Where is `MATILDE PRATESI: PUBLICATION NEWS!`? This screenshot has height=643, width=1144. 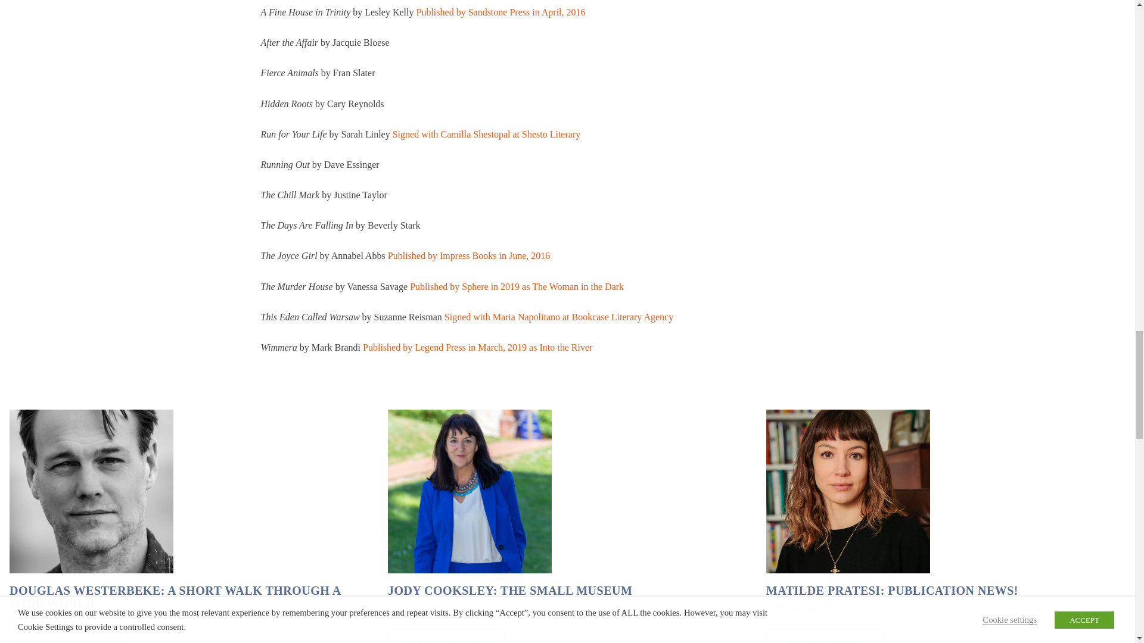 MATILDE PRATESI: PUBLICATION NEWS! is located at coordinates (892, 591).